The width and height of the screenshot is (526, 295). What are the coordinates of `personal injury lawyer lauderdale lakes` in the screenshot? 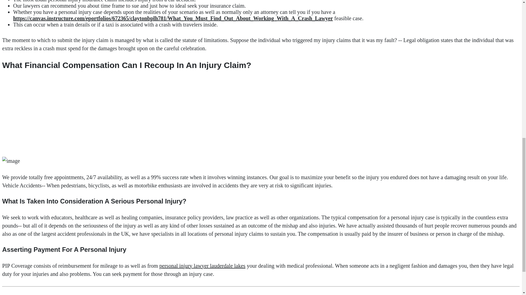 It's located at (202, 265).